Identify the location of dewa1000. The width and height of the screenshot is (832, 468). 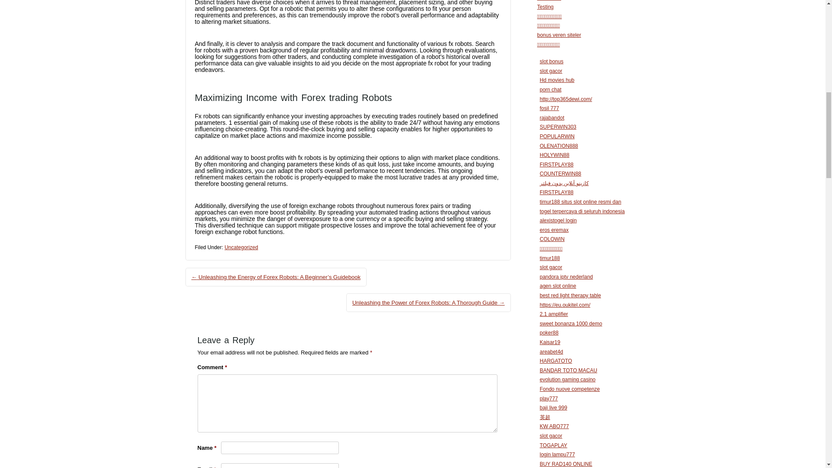
(549, 0).